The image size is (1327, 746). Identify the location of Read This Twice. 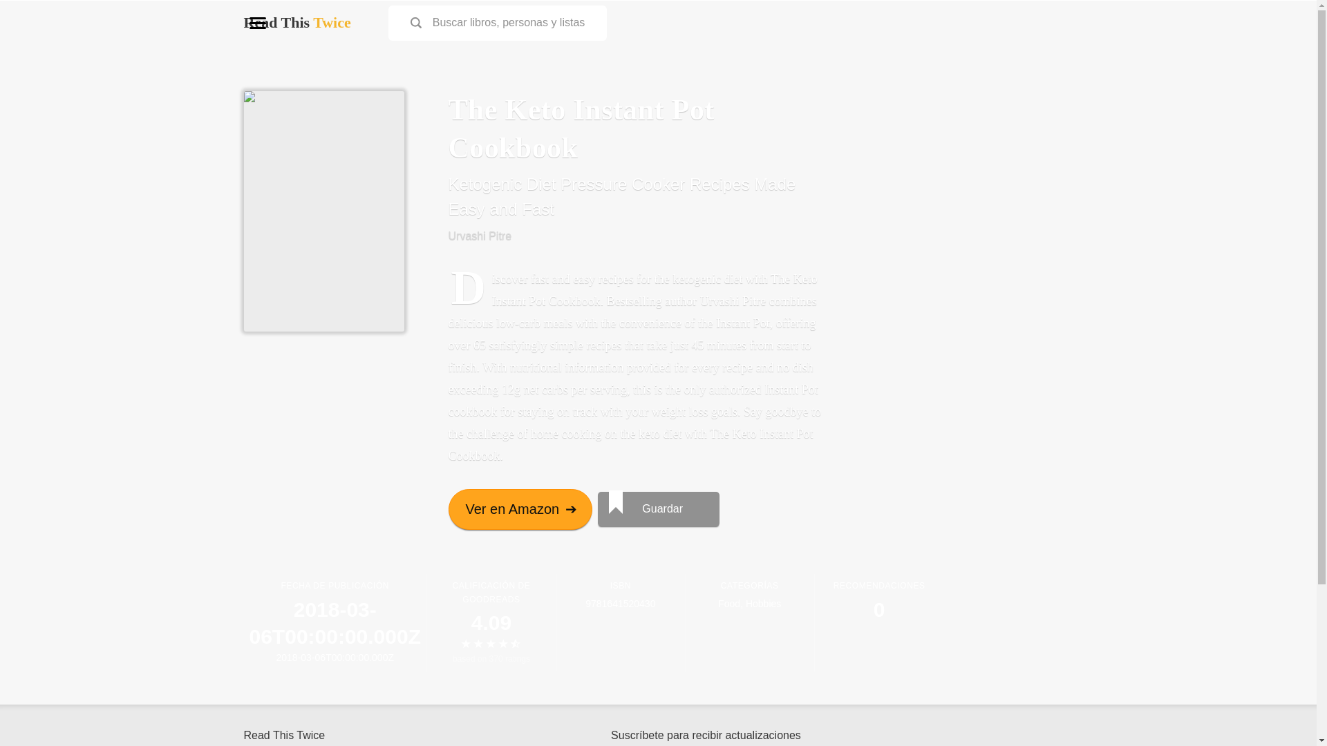
(296, 22).